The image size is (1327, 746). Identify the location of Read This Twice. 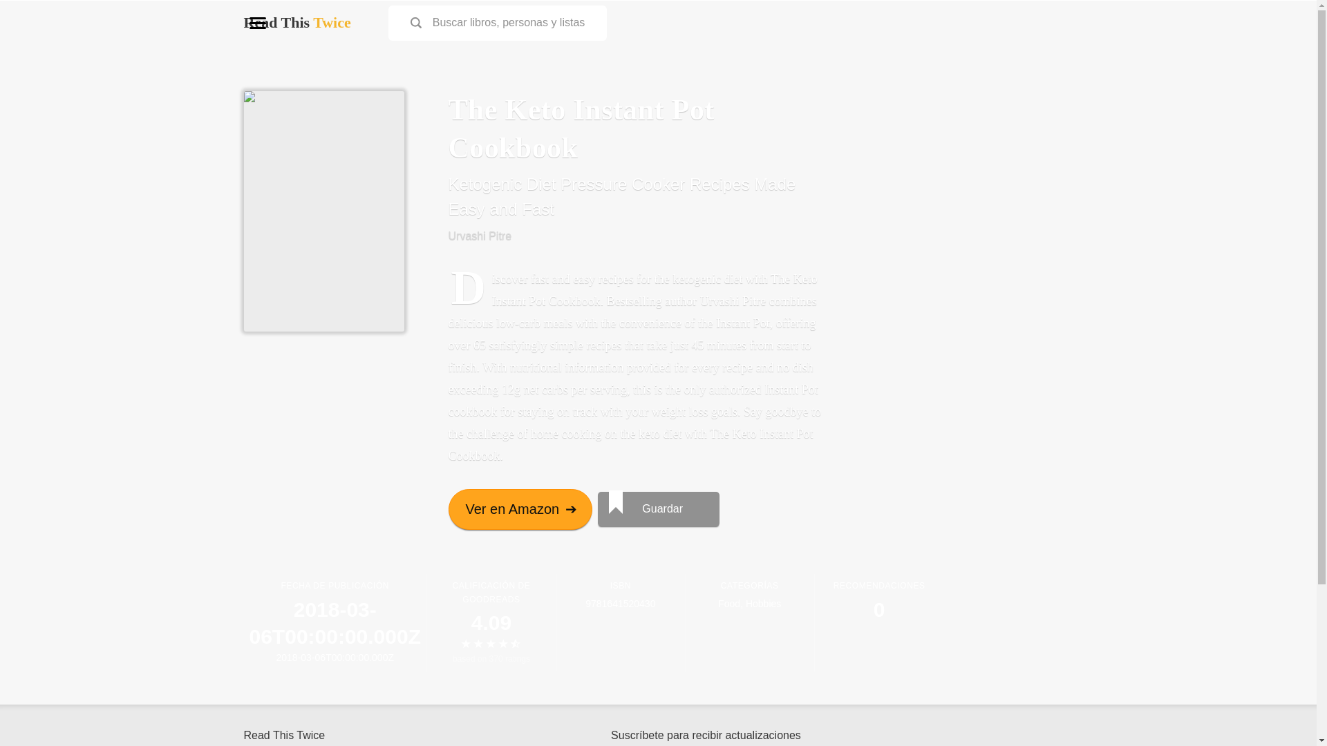
(296, 22).